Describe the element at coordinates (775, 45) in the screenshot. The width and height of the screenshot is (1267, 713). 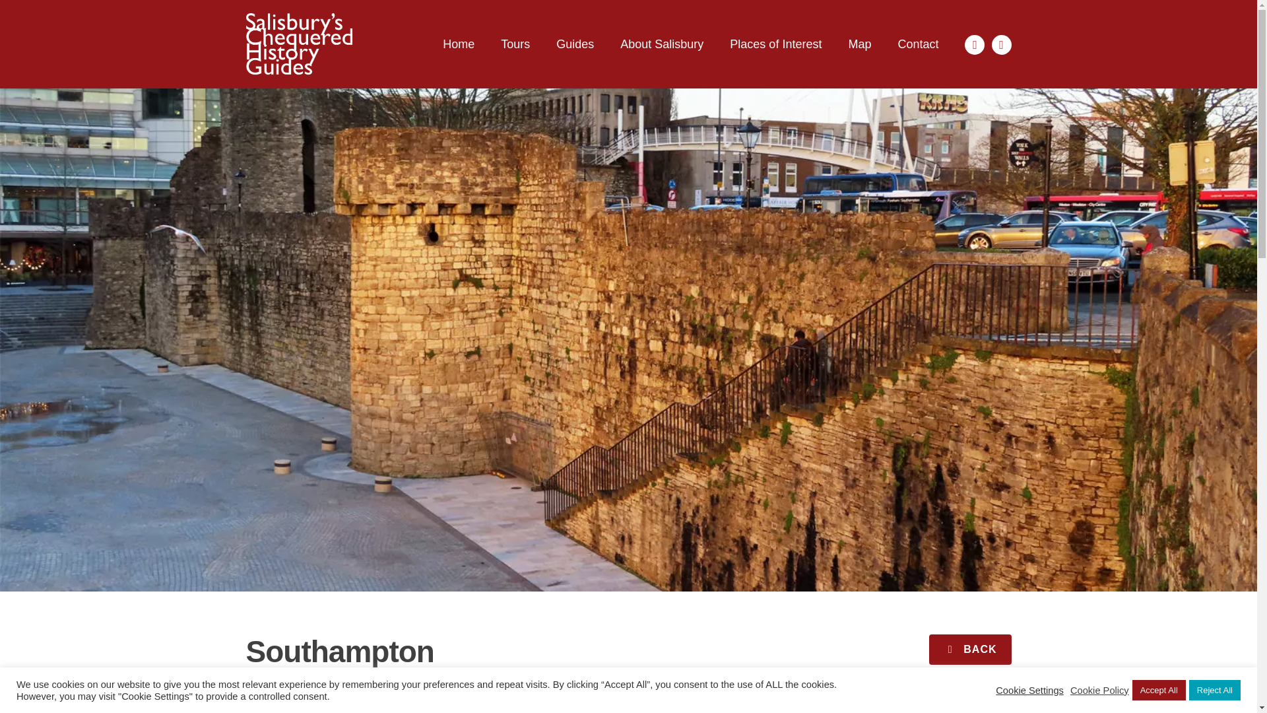
I see `Places of Interest` at that location.